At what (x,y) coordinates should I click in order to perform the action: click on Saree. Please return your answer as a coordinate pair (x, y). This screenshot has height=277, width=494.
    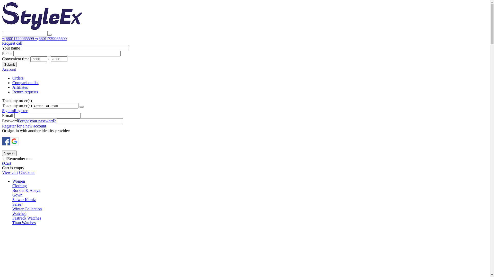
    Looking at the image, I should click on (17, 204).